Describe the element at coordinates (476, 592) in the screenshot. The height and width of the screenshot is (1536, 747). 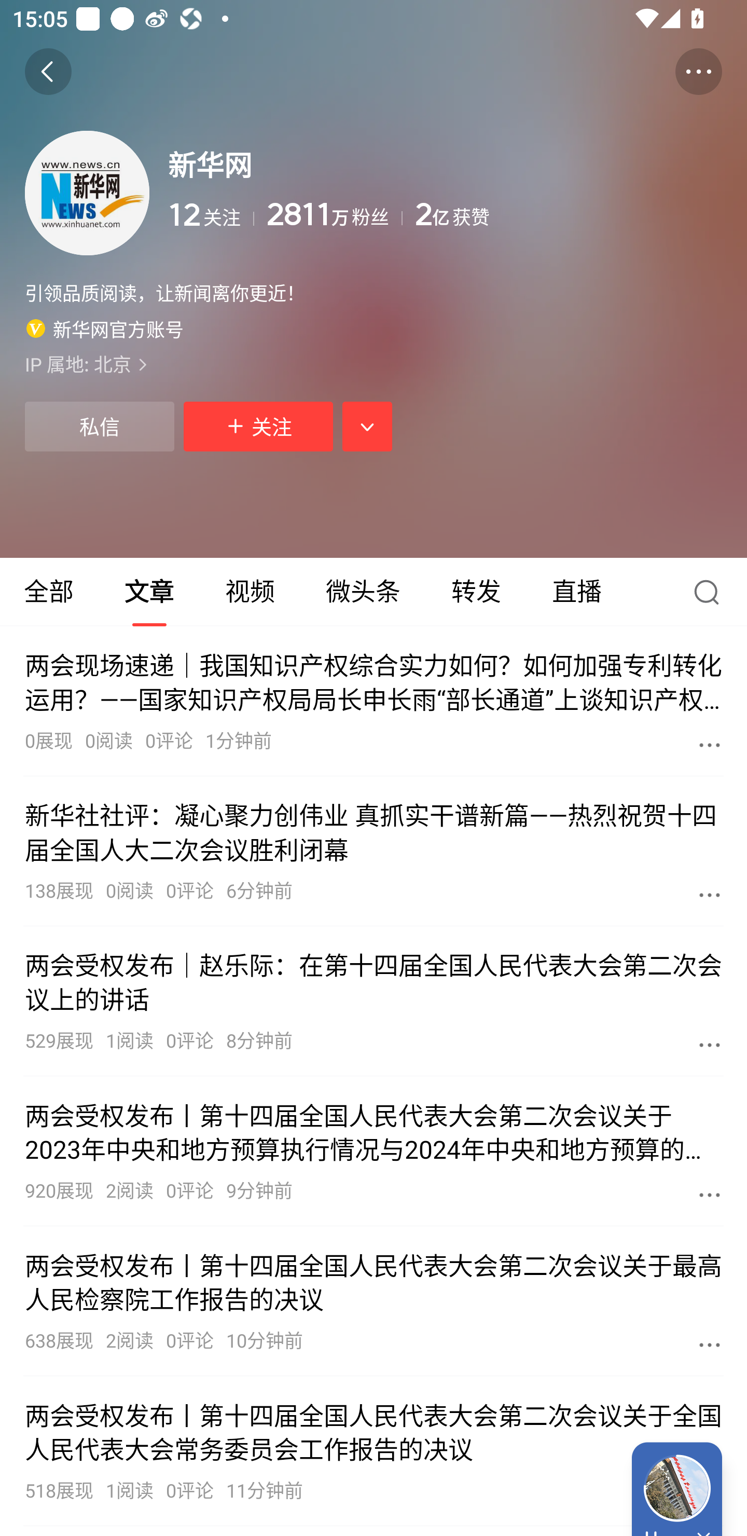
I see `转发` at that location.